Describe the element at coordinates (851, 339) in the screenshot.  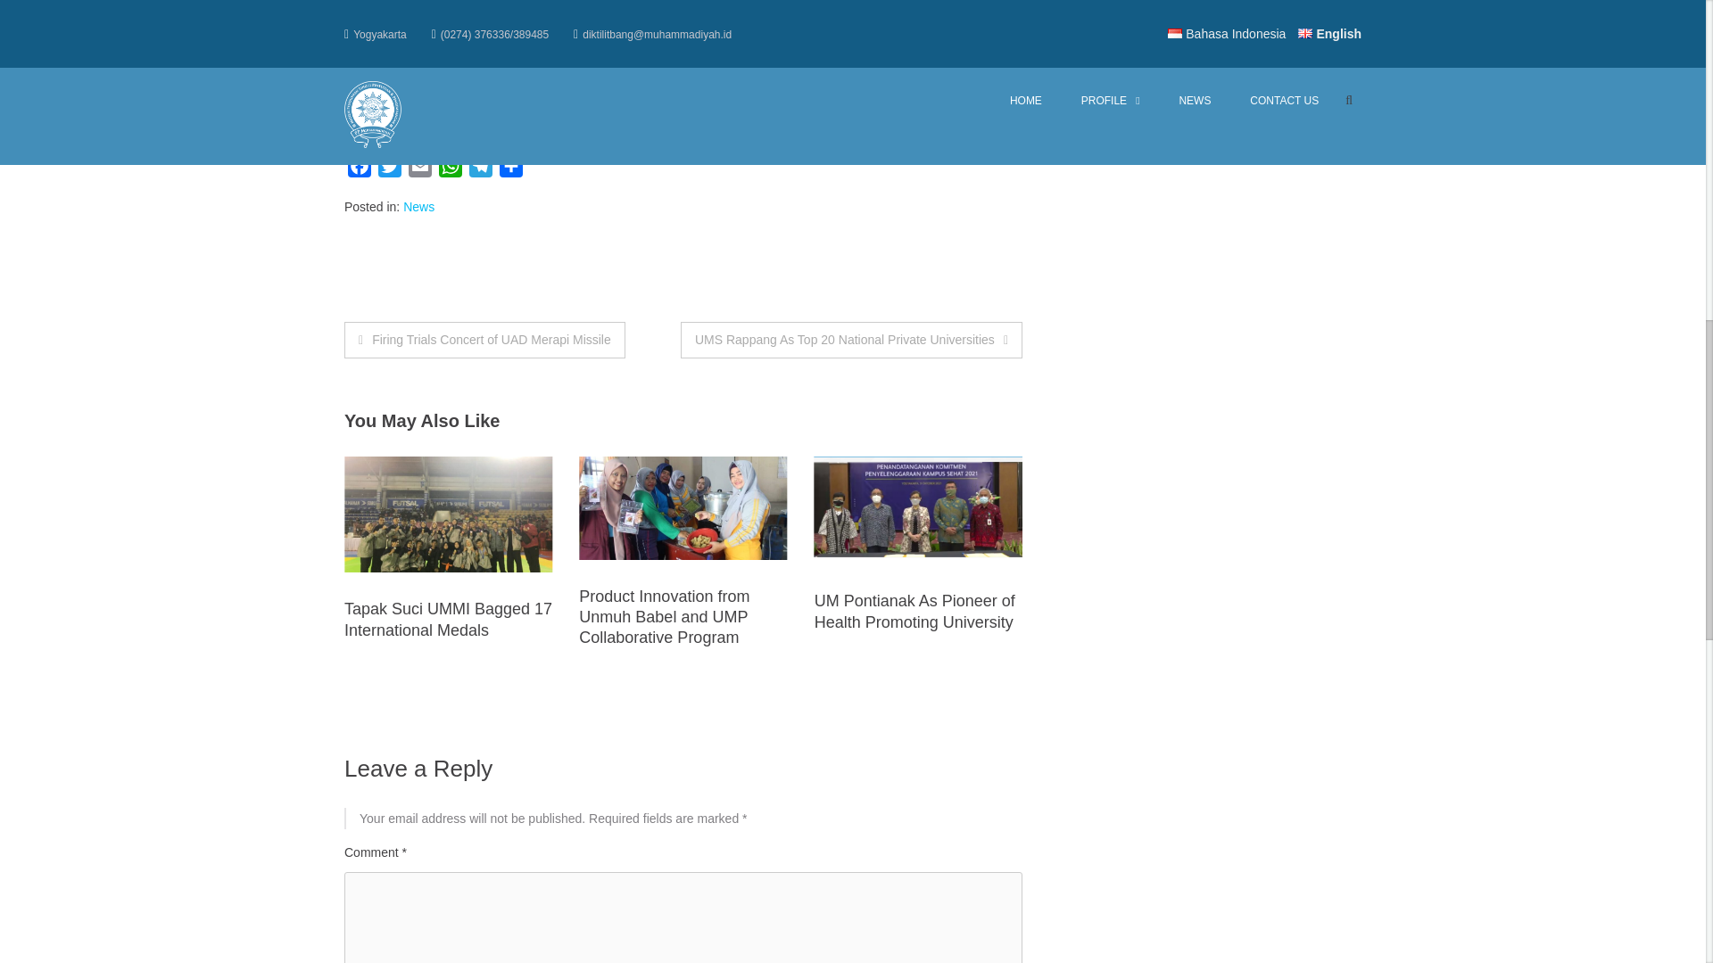
I see `UMS Rappang As Top 20 National Private Universities` at that location.